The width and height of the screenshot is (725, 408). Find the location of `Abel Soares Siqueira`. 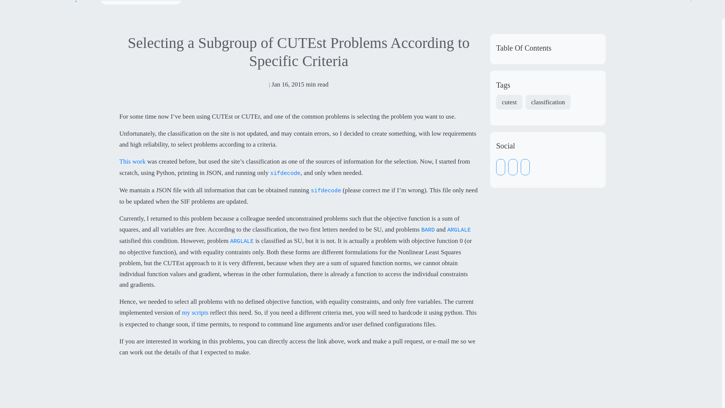

Abel Soares Siqueira is located at coordinates (58, 2).